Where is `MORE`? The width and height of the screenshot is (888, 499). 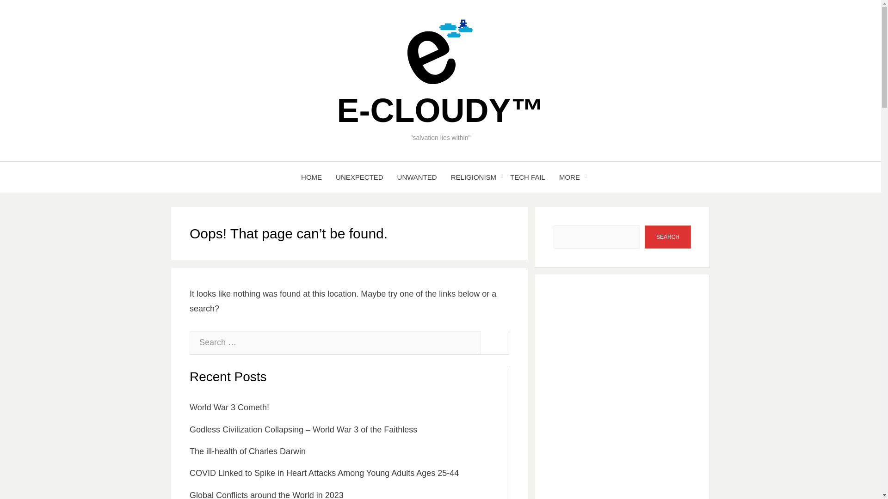 MORE is located at coordinates (570, 177).